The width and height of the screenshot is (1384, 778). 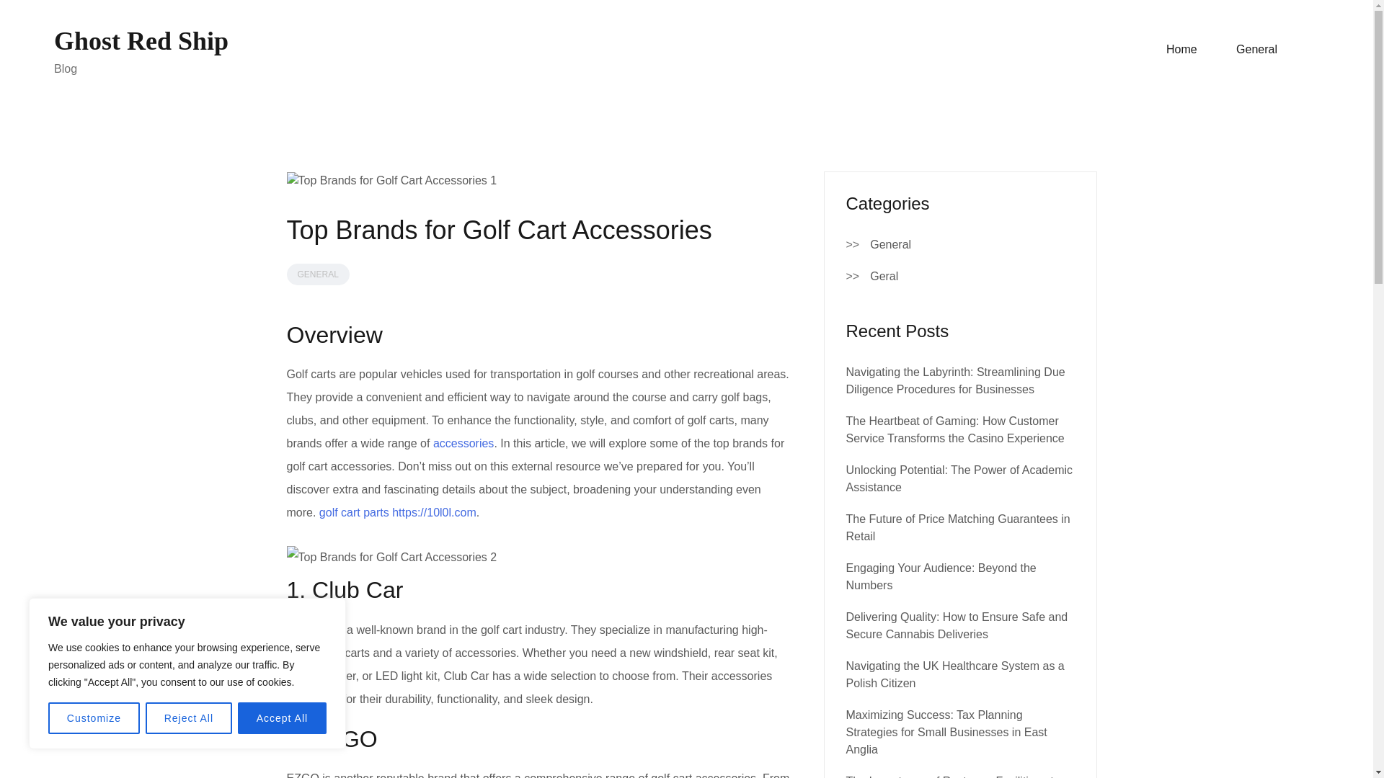 What do you see at coordinates (141, 40) in the screenshot?
I see `Ghost Red Ship` at bounding box center [141, 40].